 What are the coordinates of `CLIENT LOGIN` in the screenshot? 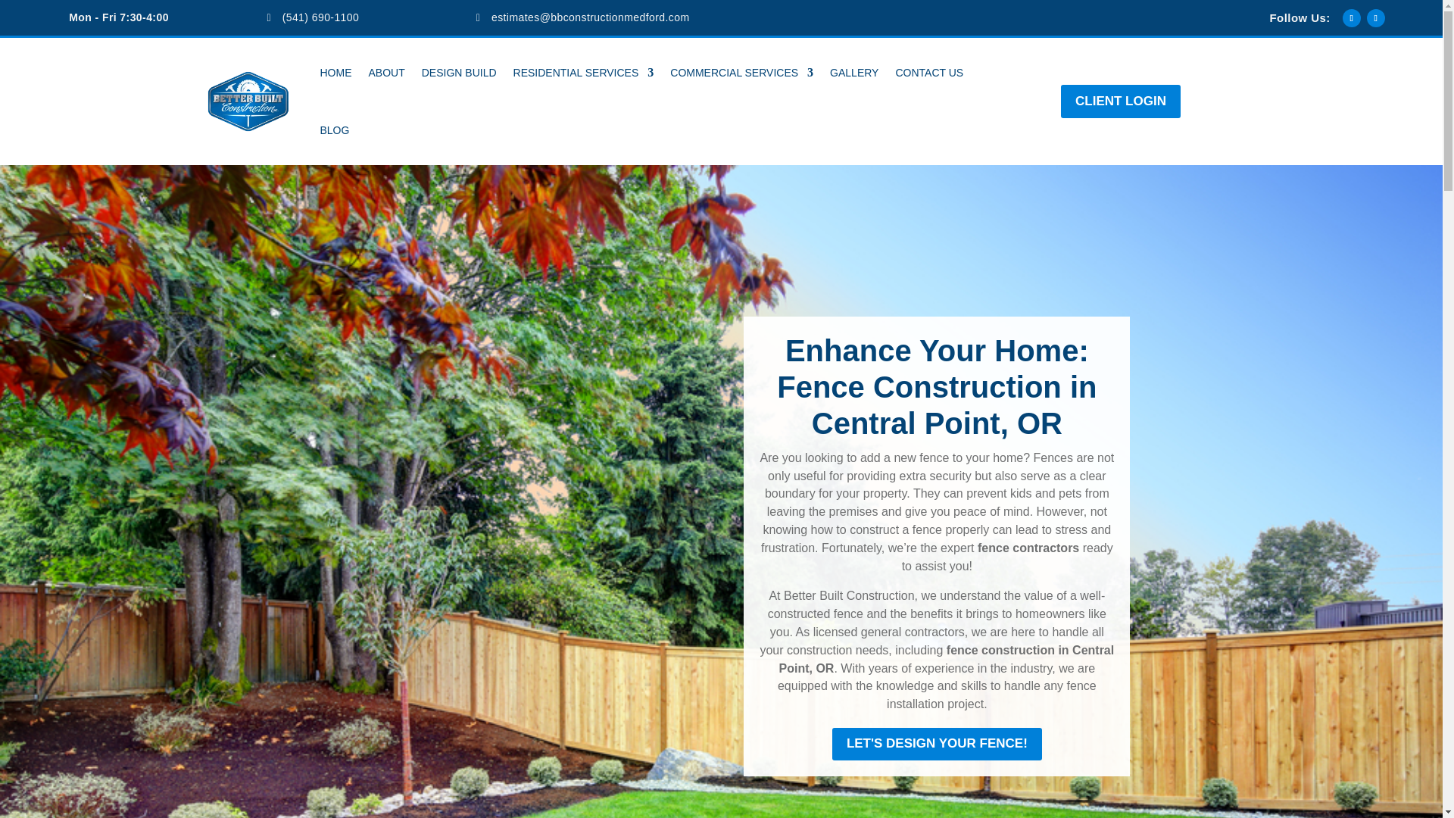 It's located at (1121, 101).